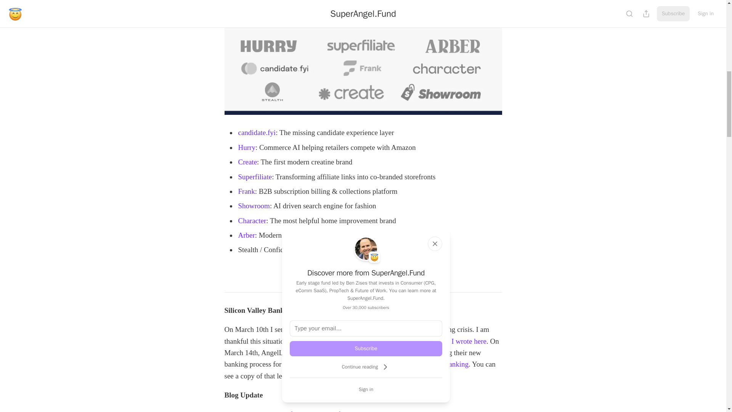 Image resolution: width=732 pixels, height=412 pixels. Describe the element at coordinates (433, 341) in the screenshot. I see `view a copy of the letter I wrote here` at that location.